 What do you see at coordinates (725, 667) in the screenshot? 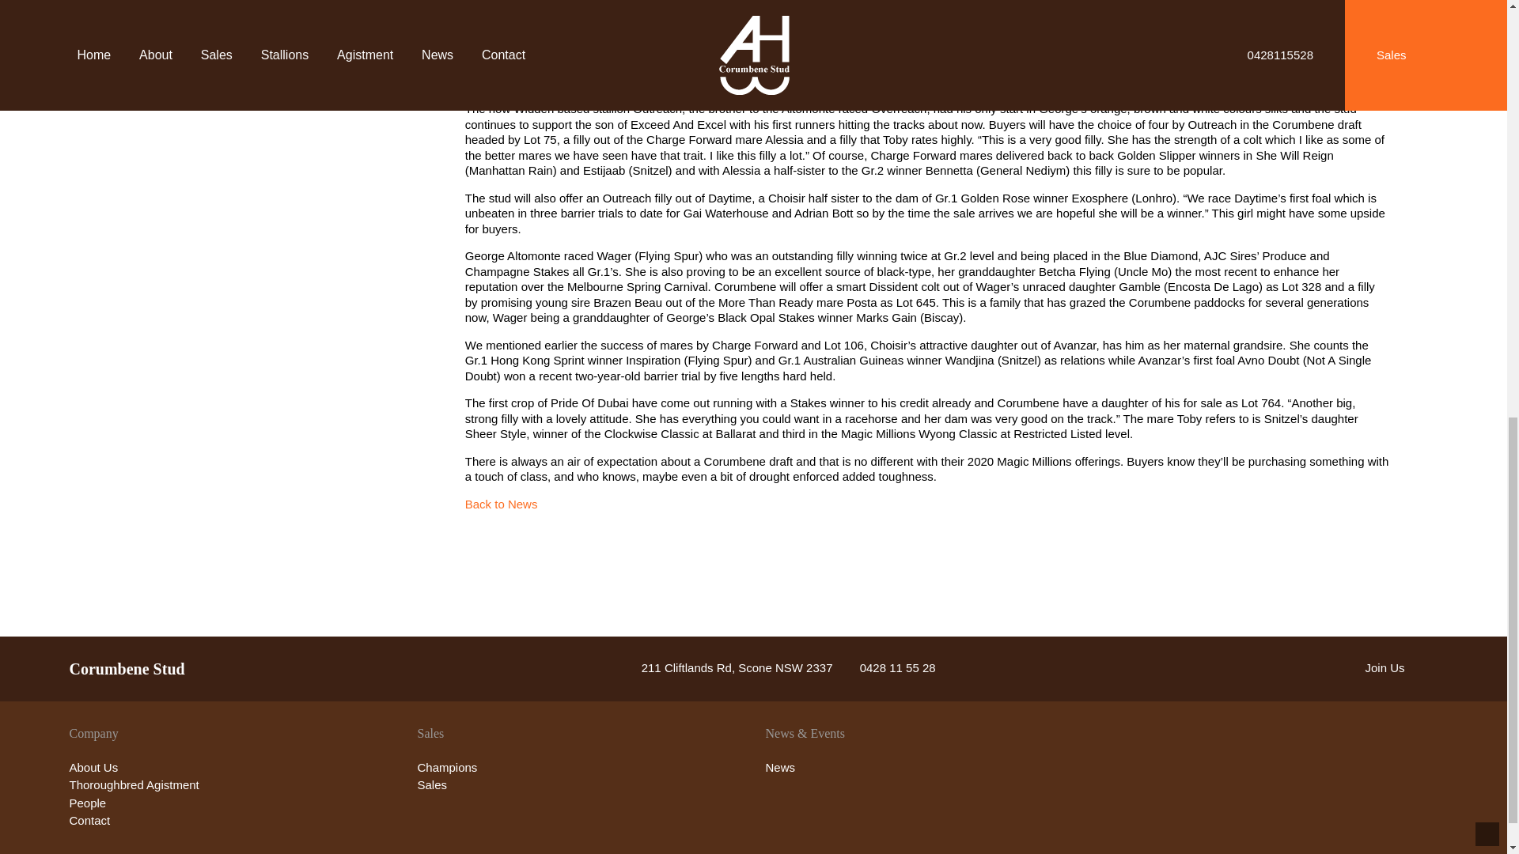
I see `211 Cliftlands Rd, Scone NSW 2337` at bounding box center [725, 667].